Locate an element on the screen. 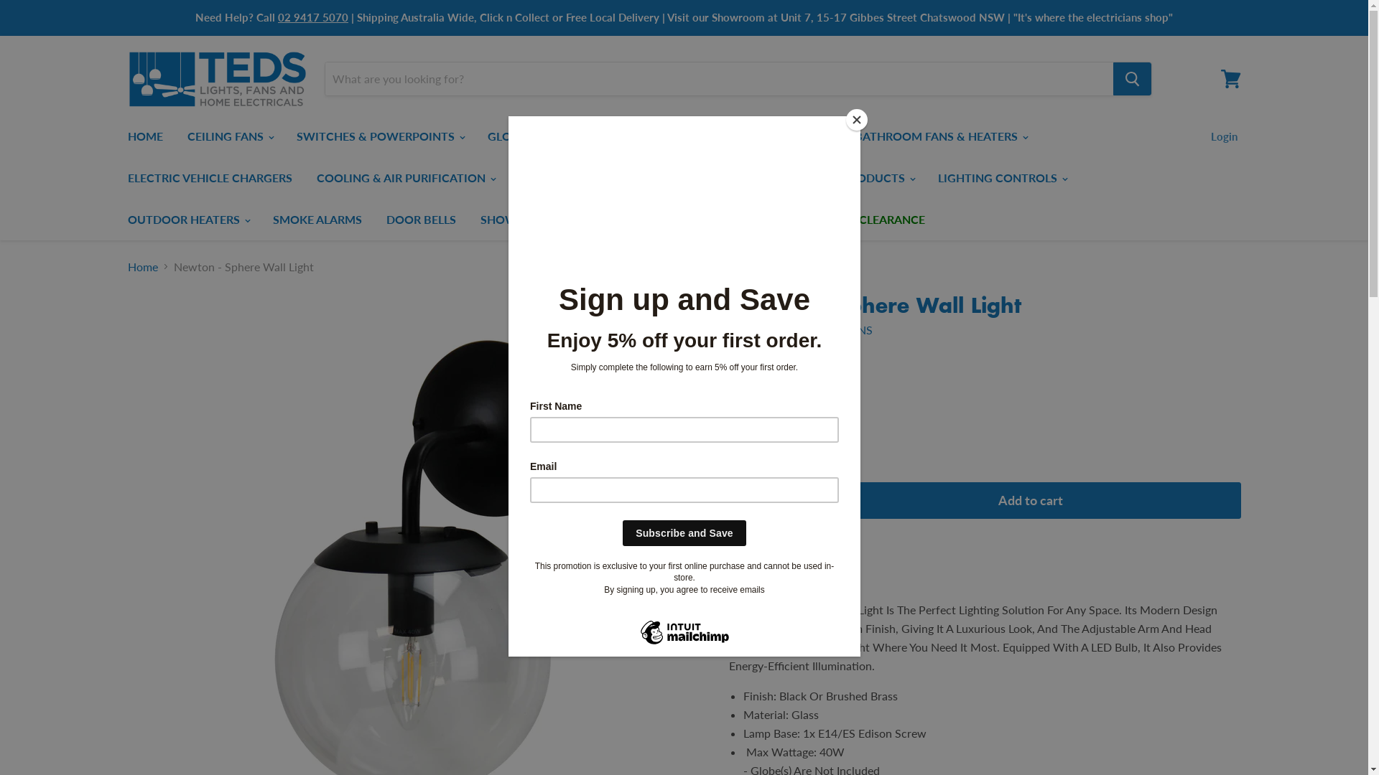  ELECTRIC VEHICLE CHARGERS is located at coordinates (210, 178).